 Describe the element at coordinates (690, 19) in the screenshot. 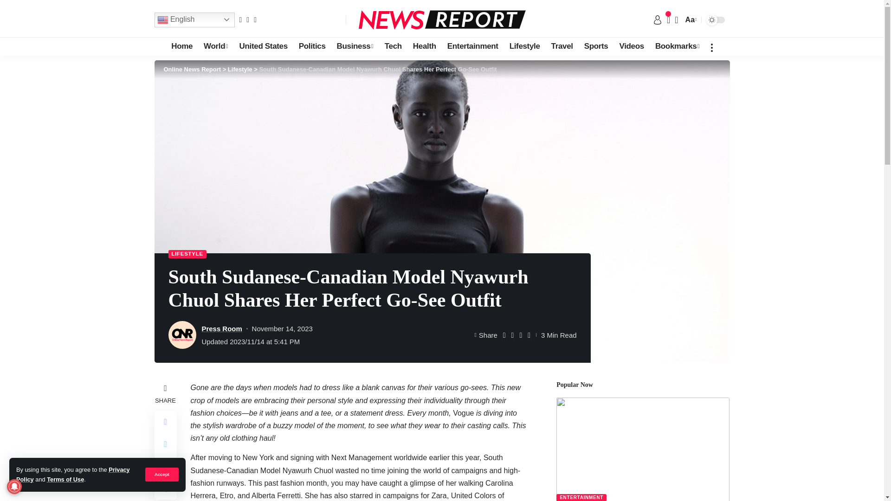

I see `Aa` at that location.